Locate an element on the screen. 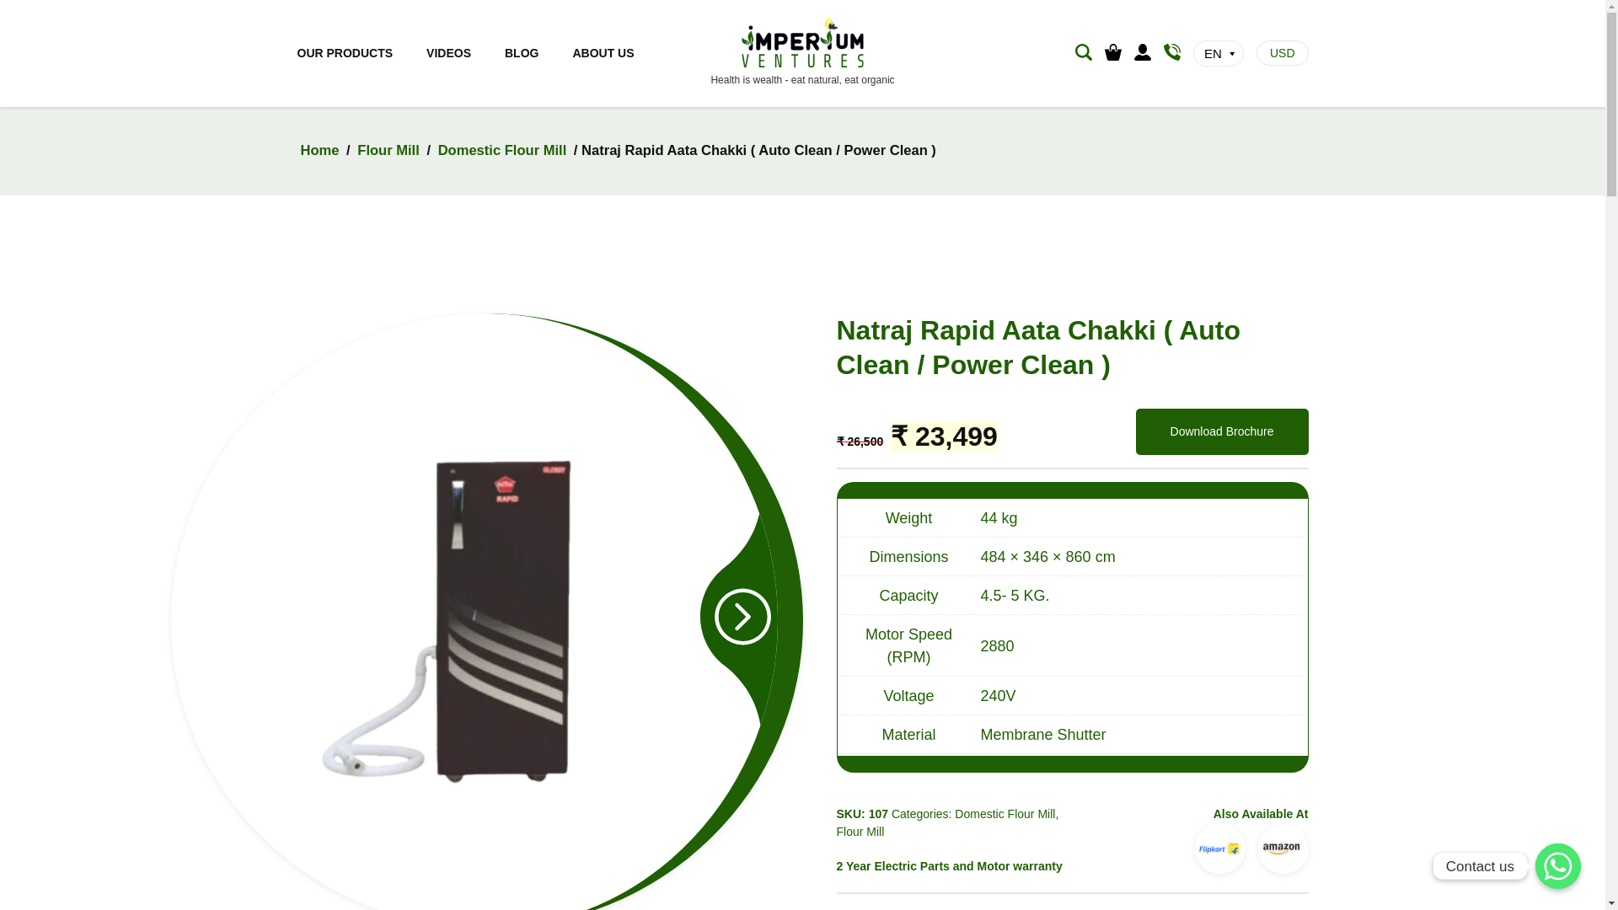 Image resolution: width=1618 pixels, height=910 pixels. OUR PRODUCTS is located at coordinates (344, 53).